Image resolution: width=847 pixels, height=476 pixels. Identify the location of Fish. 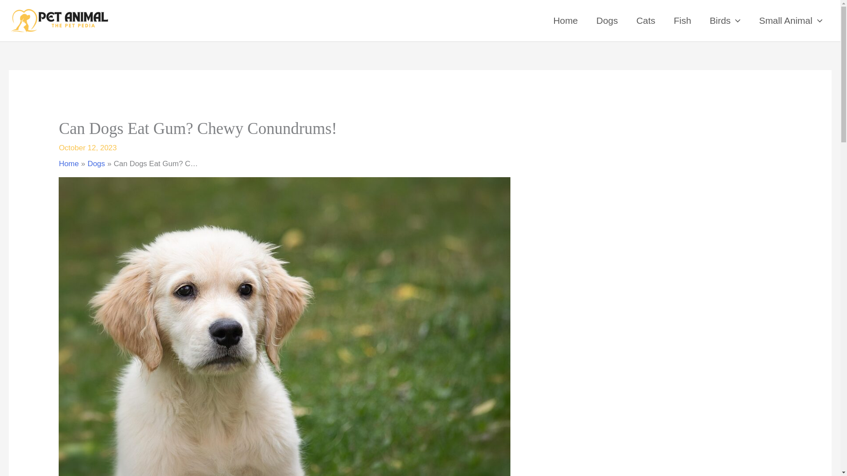
(682, 20).